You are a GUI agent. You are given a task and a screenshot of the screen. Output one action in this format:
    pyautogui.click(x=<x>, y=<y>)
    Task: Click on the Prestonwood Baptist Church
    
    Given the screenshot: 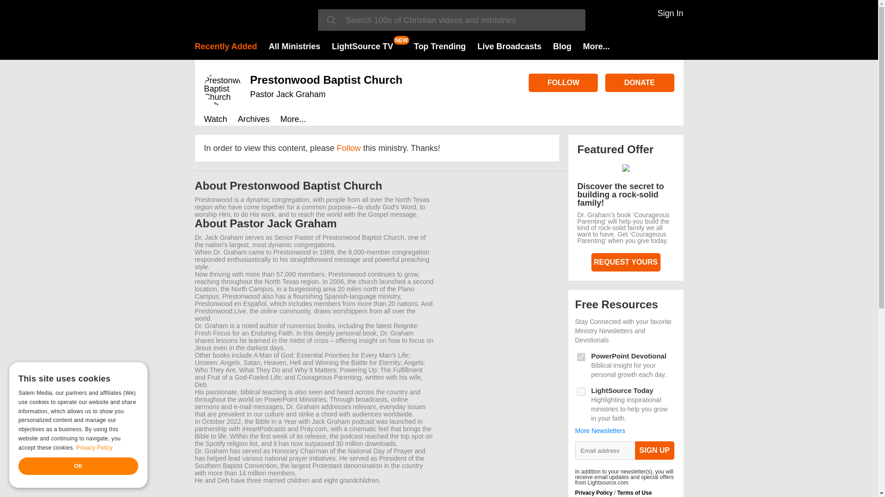 What is the action you would take?
    pyautogui.click(x=326, y=79)
    